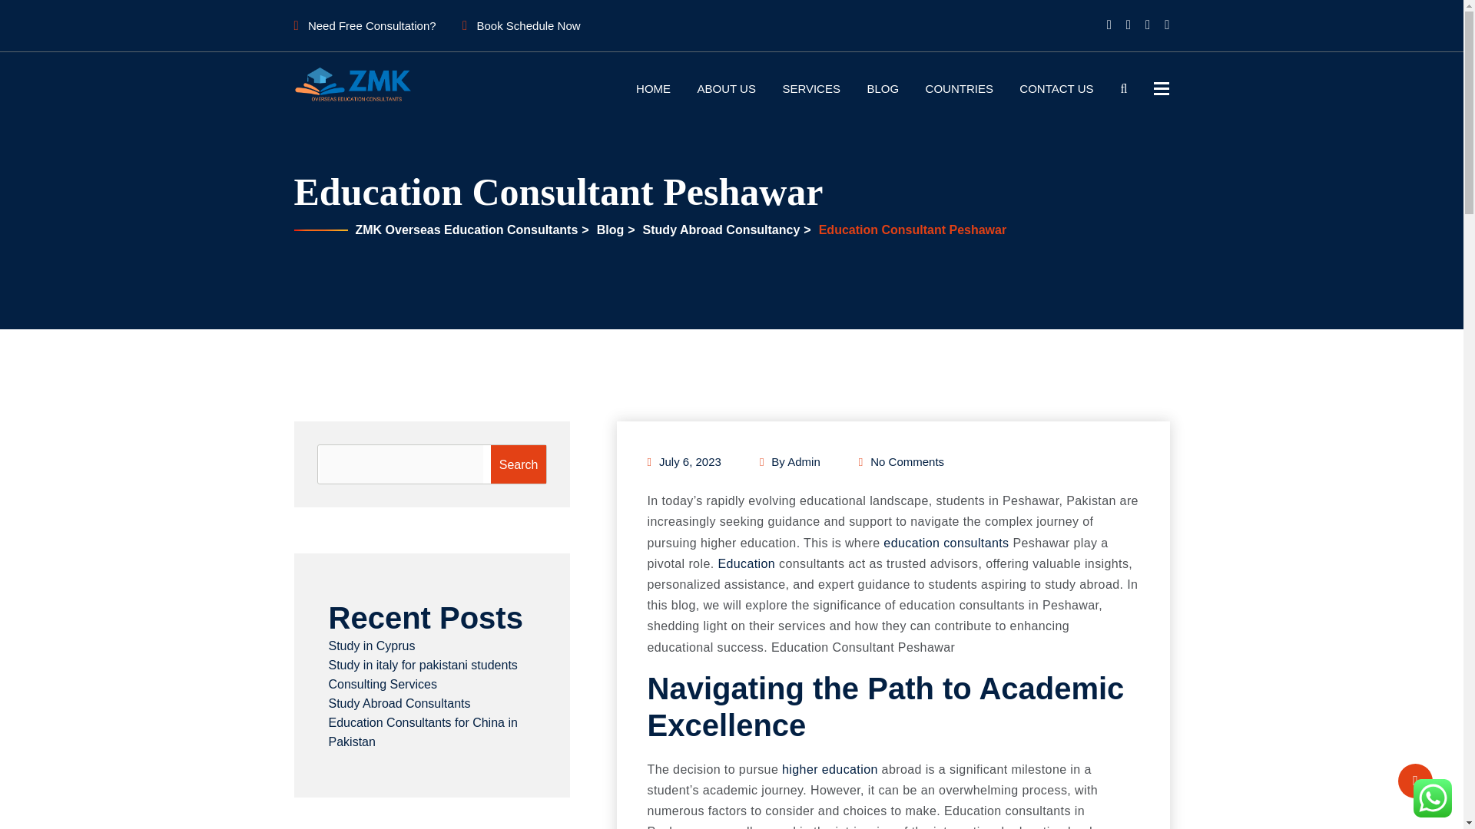  I want to click on ABOUT US, so click(727, 88).